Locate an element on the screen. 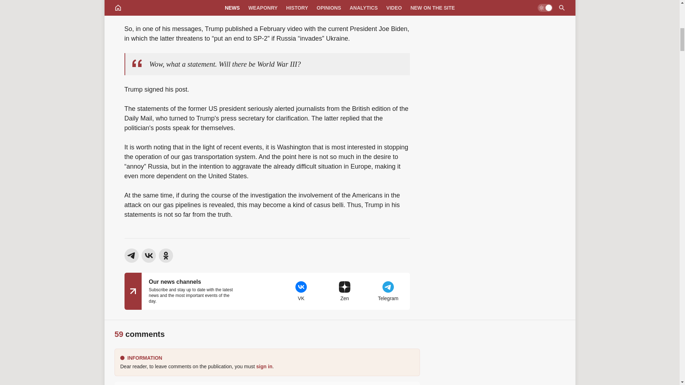 The width and height of the screenshot is (685, 385). Share on Odnoklassniki is located at coordinates (165, 255).